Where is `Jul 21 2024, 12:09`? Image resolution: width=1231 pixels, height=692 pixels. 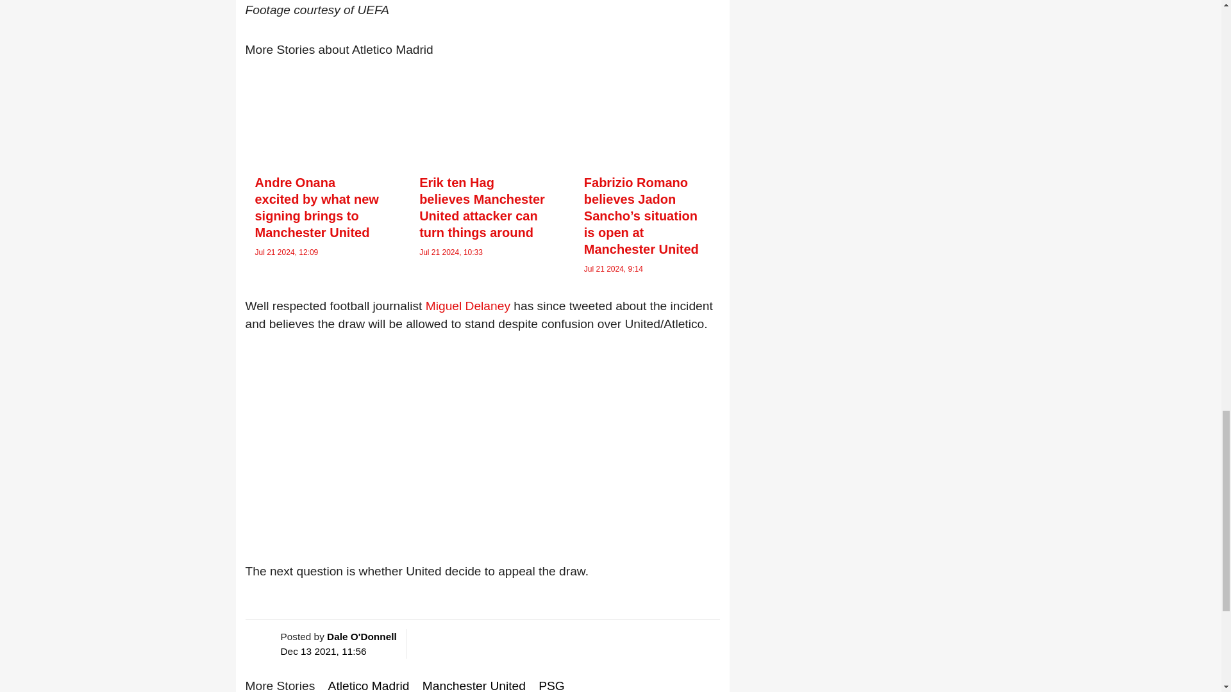
Jul 21 2024, 12:09 is located at coordinates (287, 252).